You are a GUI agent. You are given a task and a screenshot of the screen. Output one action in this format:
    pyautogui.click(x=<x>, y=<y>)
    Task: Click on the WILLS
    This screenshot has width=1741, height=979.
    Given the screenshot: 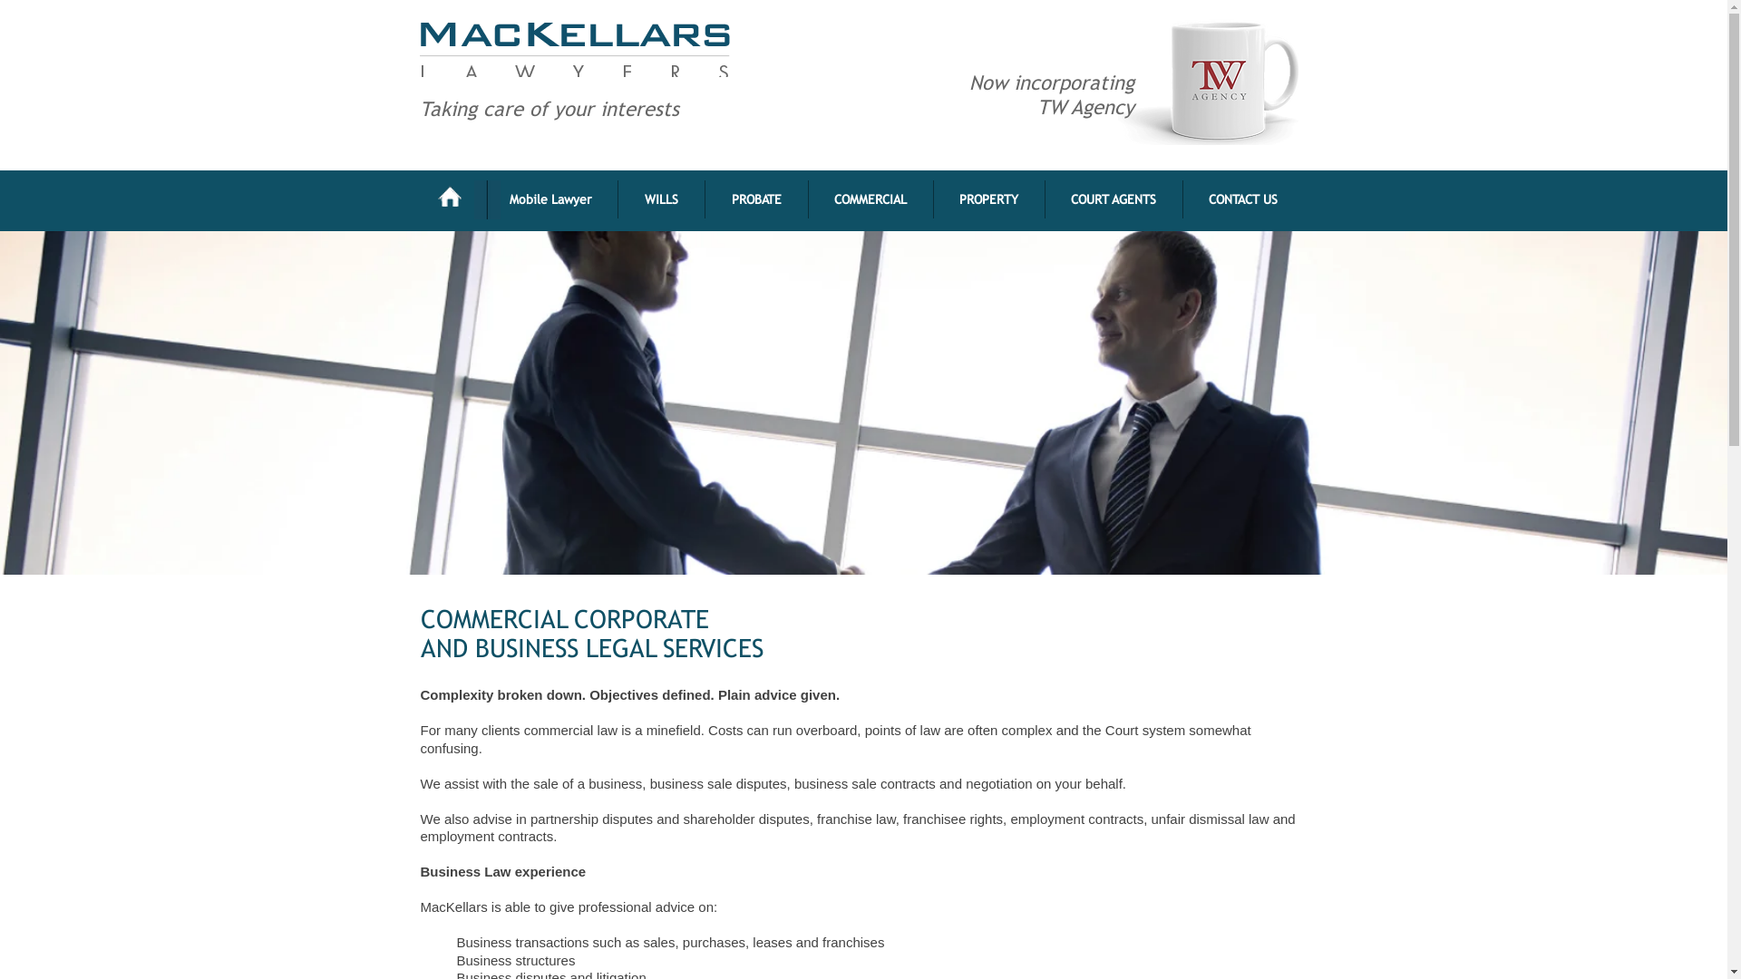 What is the action you would take?
    pyautogui.click(x=662, y=199)
    